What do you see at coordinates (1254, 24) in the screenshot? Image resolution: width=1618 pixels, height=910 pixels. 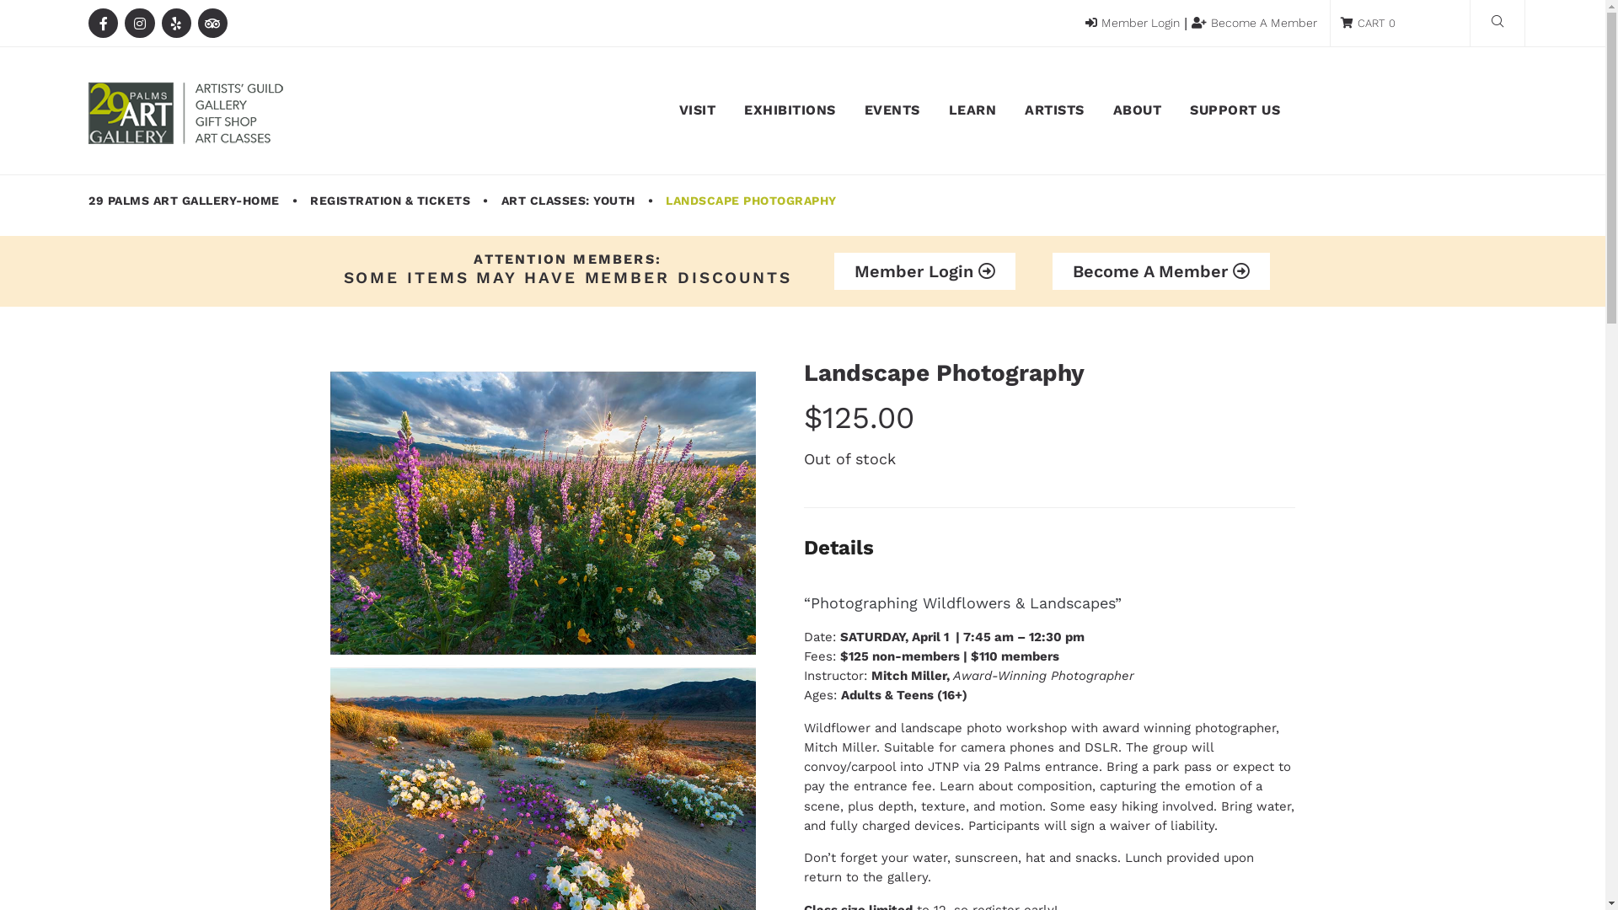 I see `Become A Member` at bounding box center [1254, 24].